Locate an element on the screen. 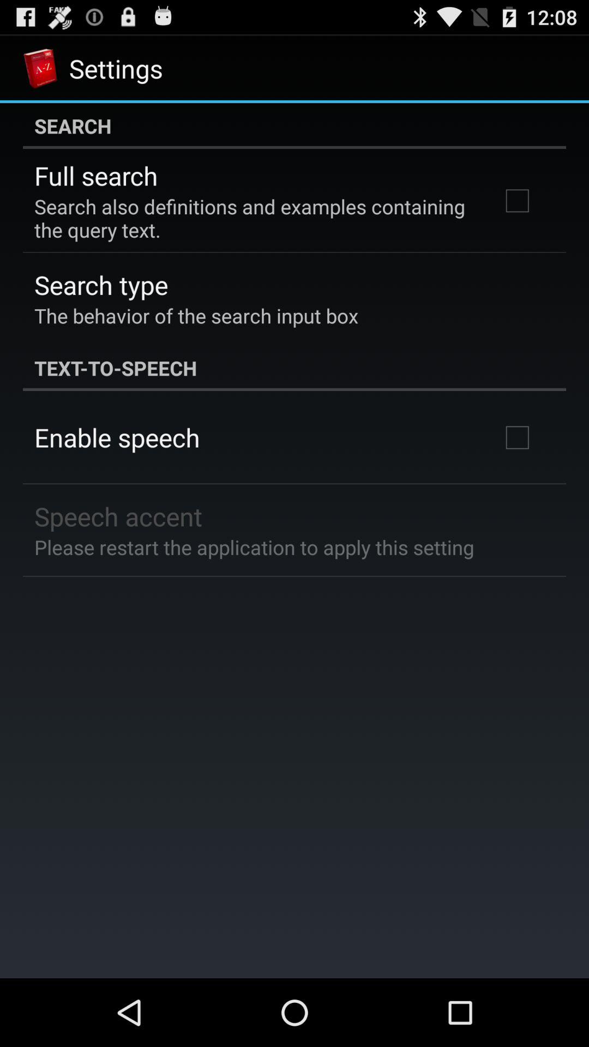 The width and height of the screenshot is (589, 1047). turn off item above the text-to-speech icon is located at coordinates (196, 315).